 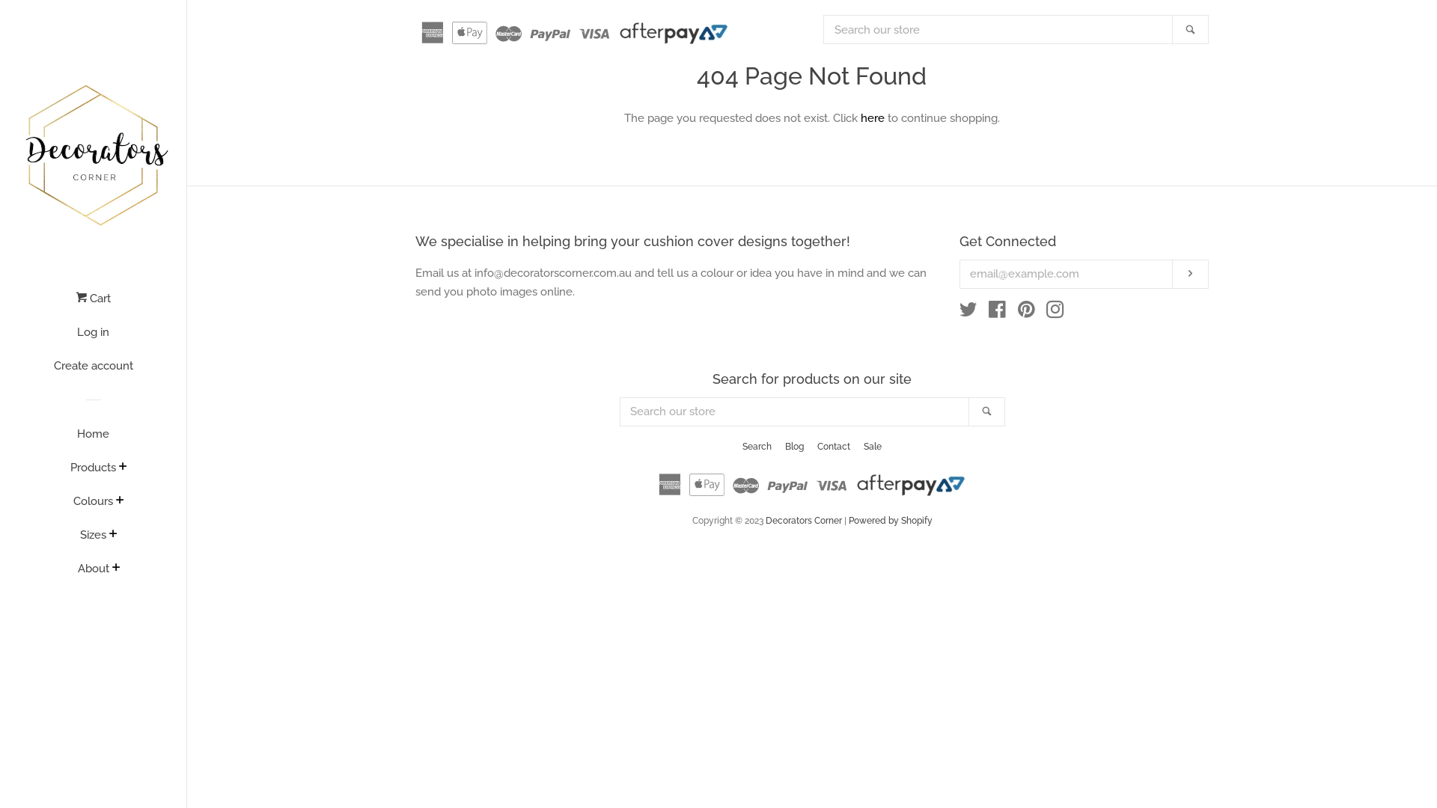 I want to click on Search, so click(x=757, y=447).